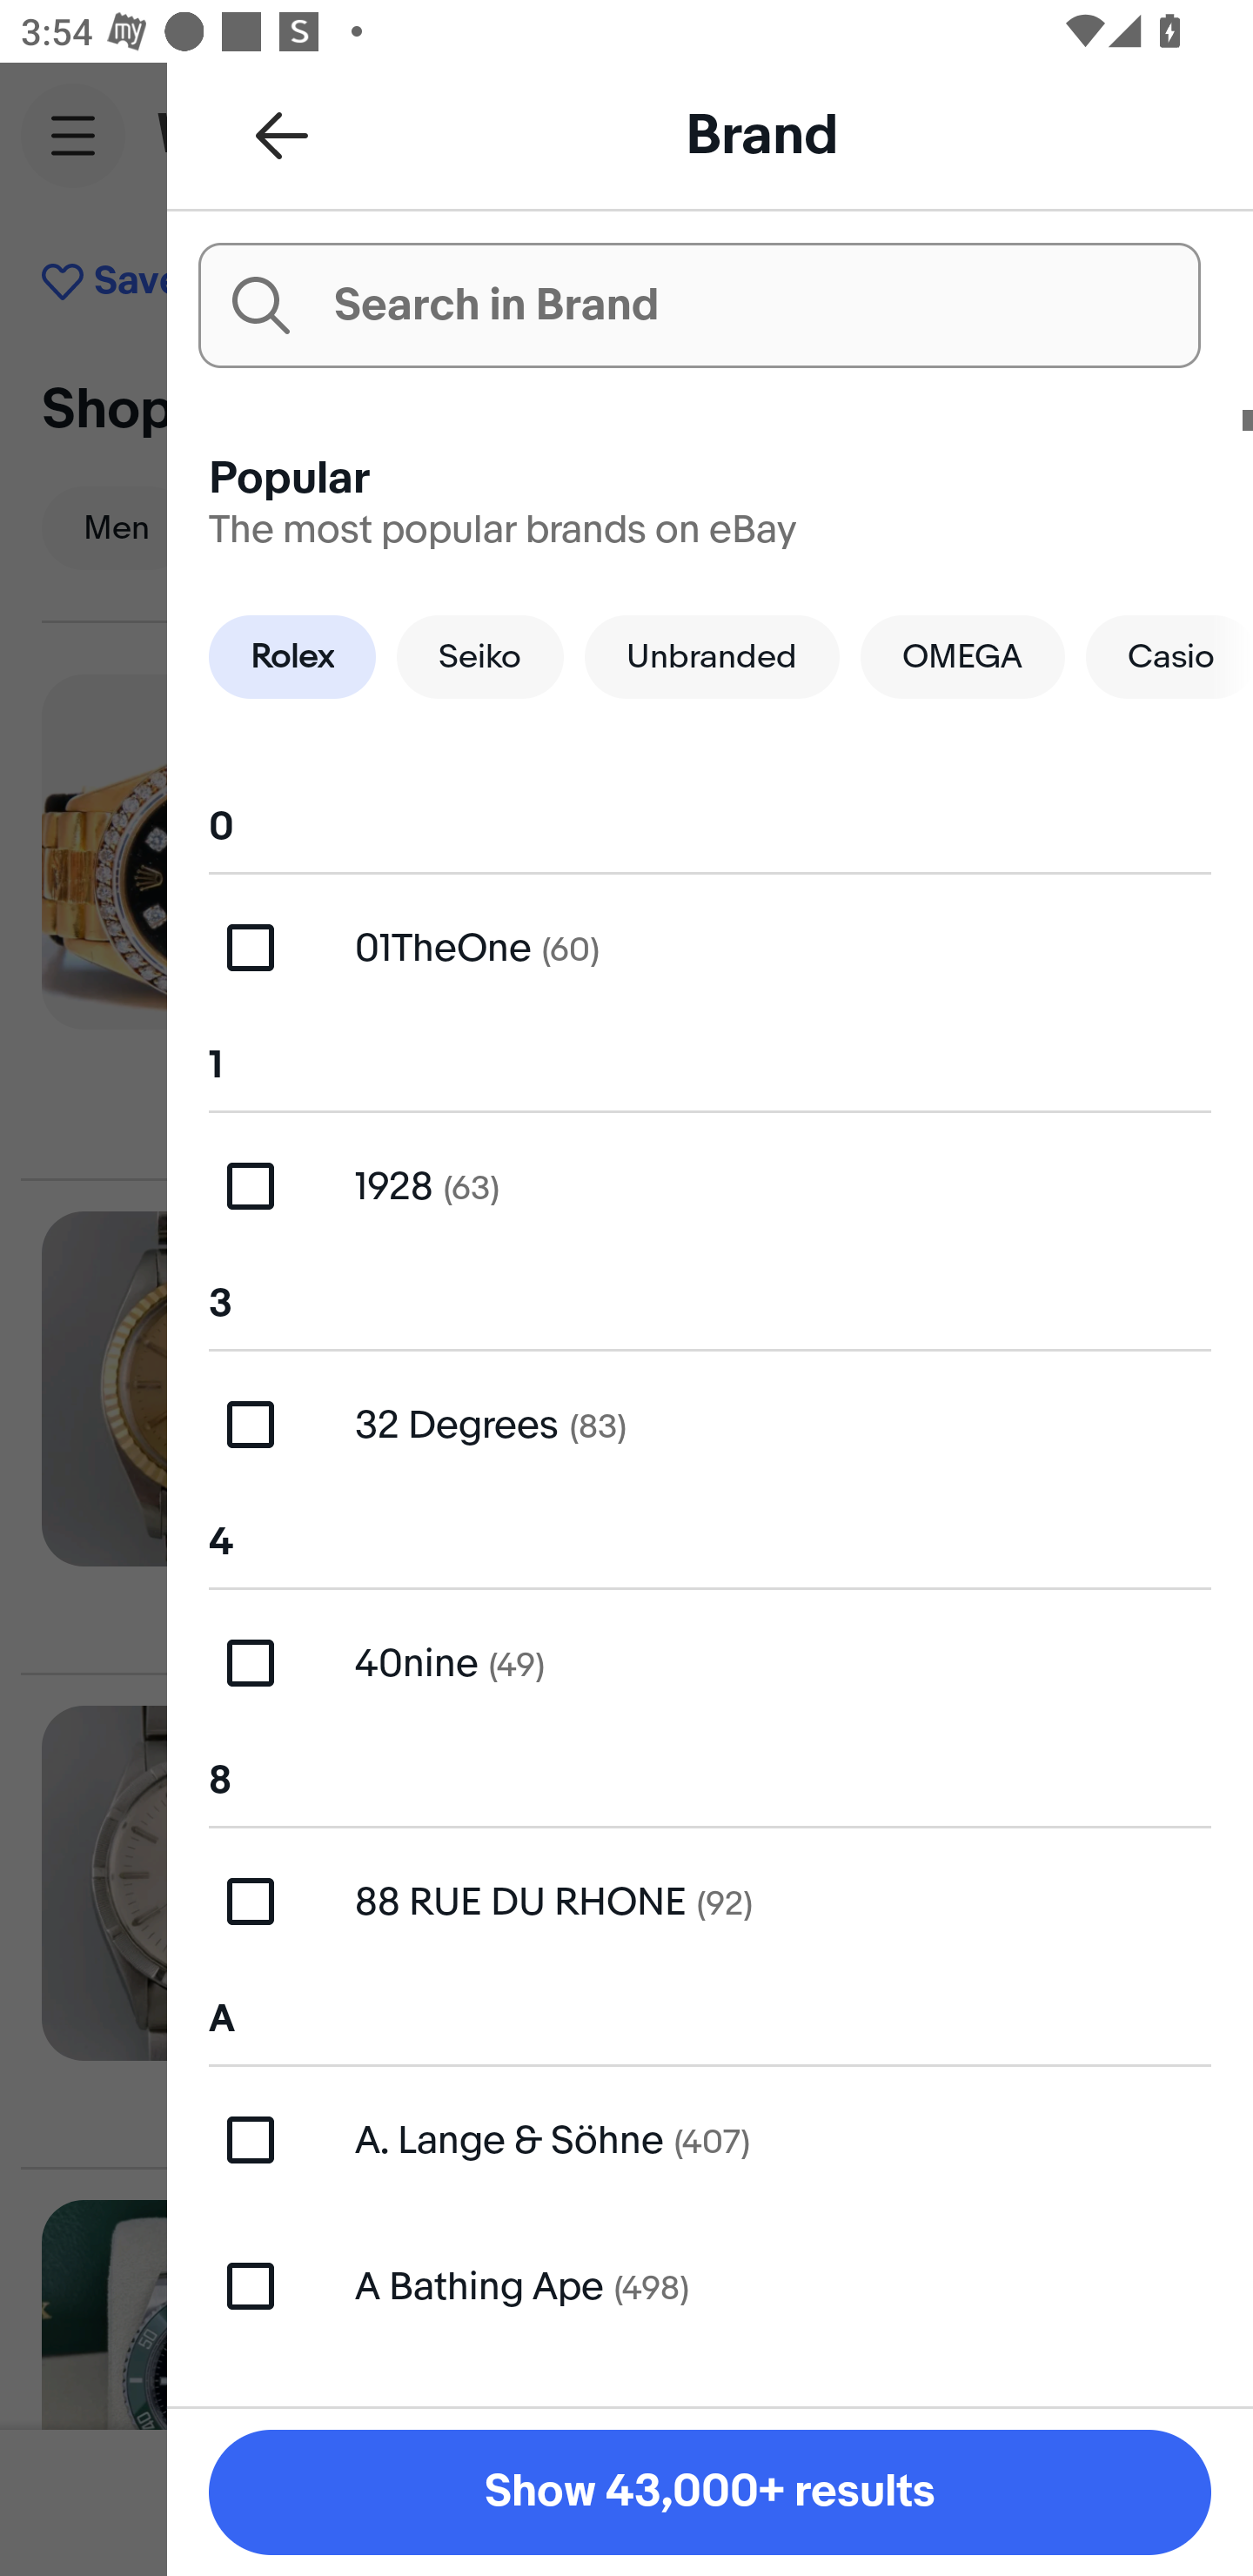 Image resolution: width=1253 pixels, height=2576 pixels. What do you see at coordinates (292, 656) in the screenshot?
I see `Rolex` at bounding box center [292, 656].